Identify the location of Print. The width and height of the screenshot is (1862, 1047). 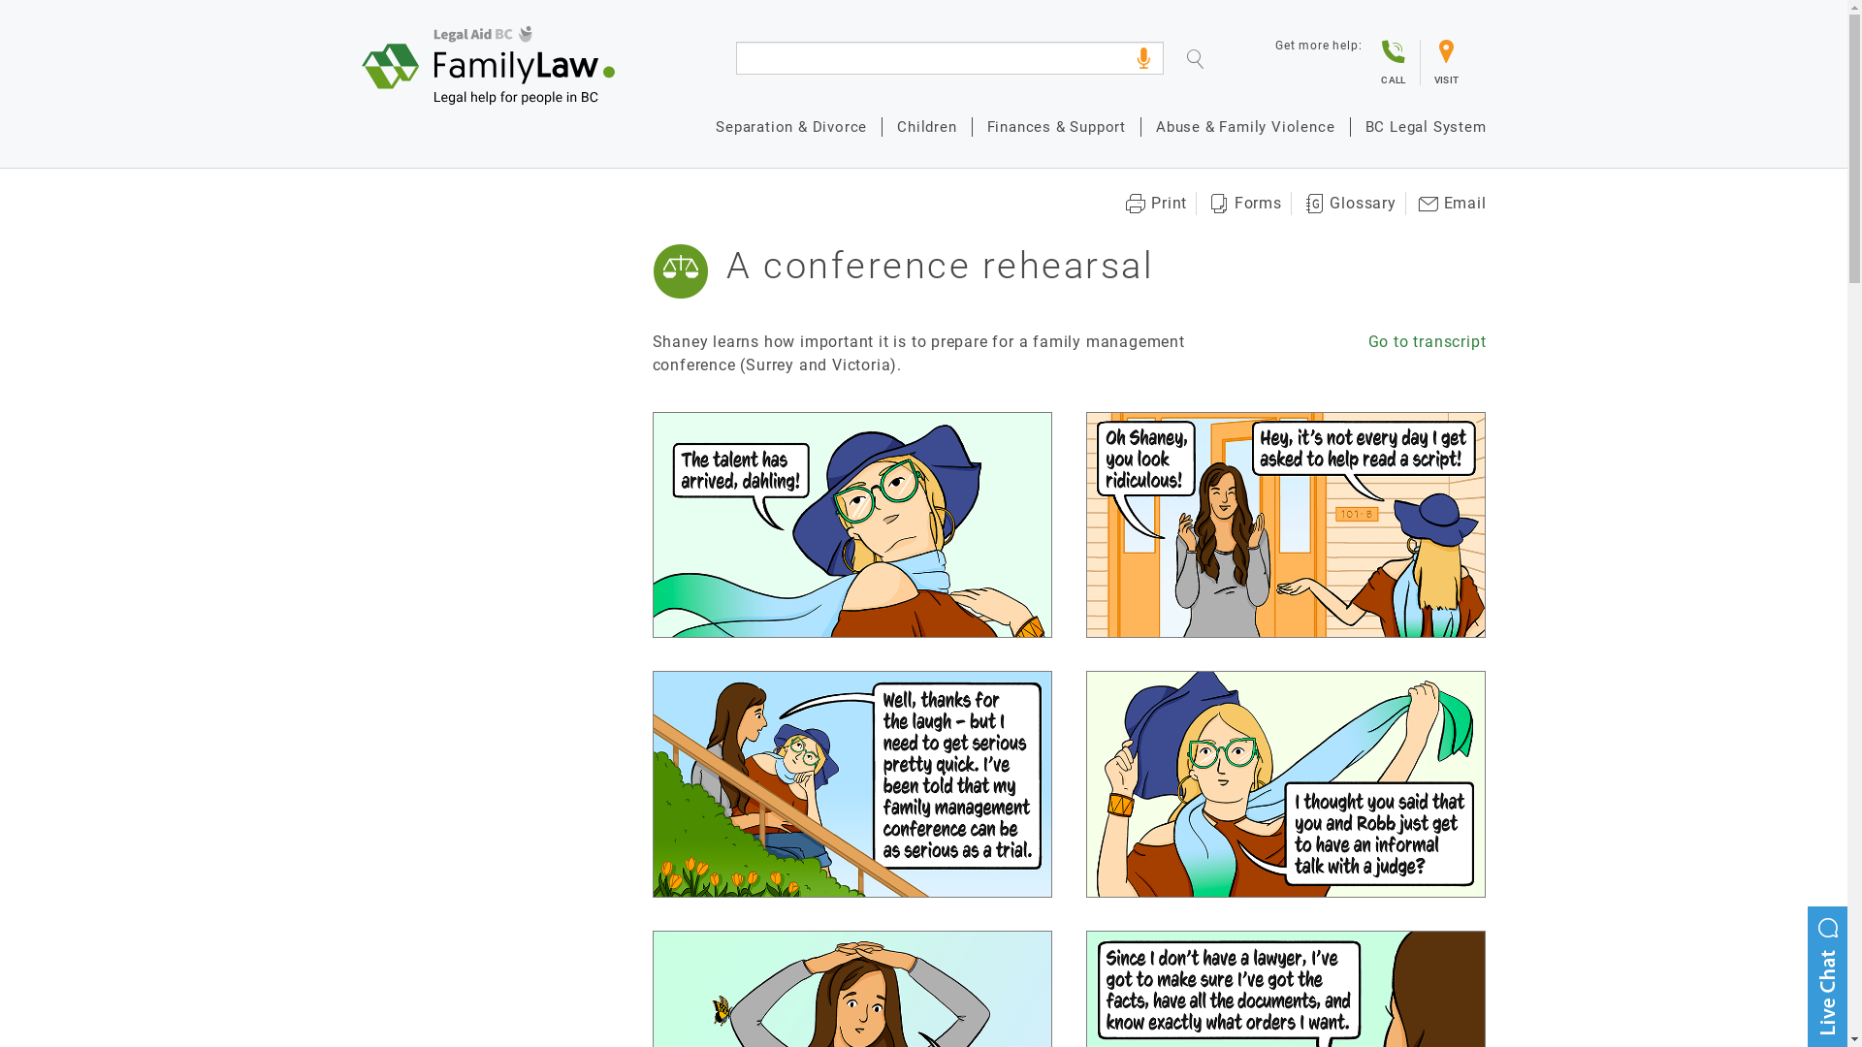
(1156, 204).